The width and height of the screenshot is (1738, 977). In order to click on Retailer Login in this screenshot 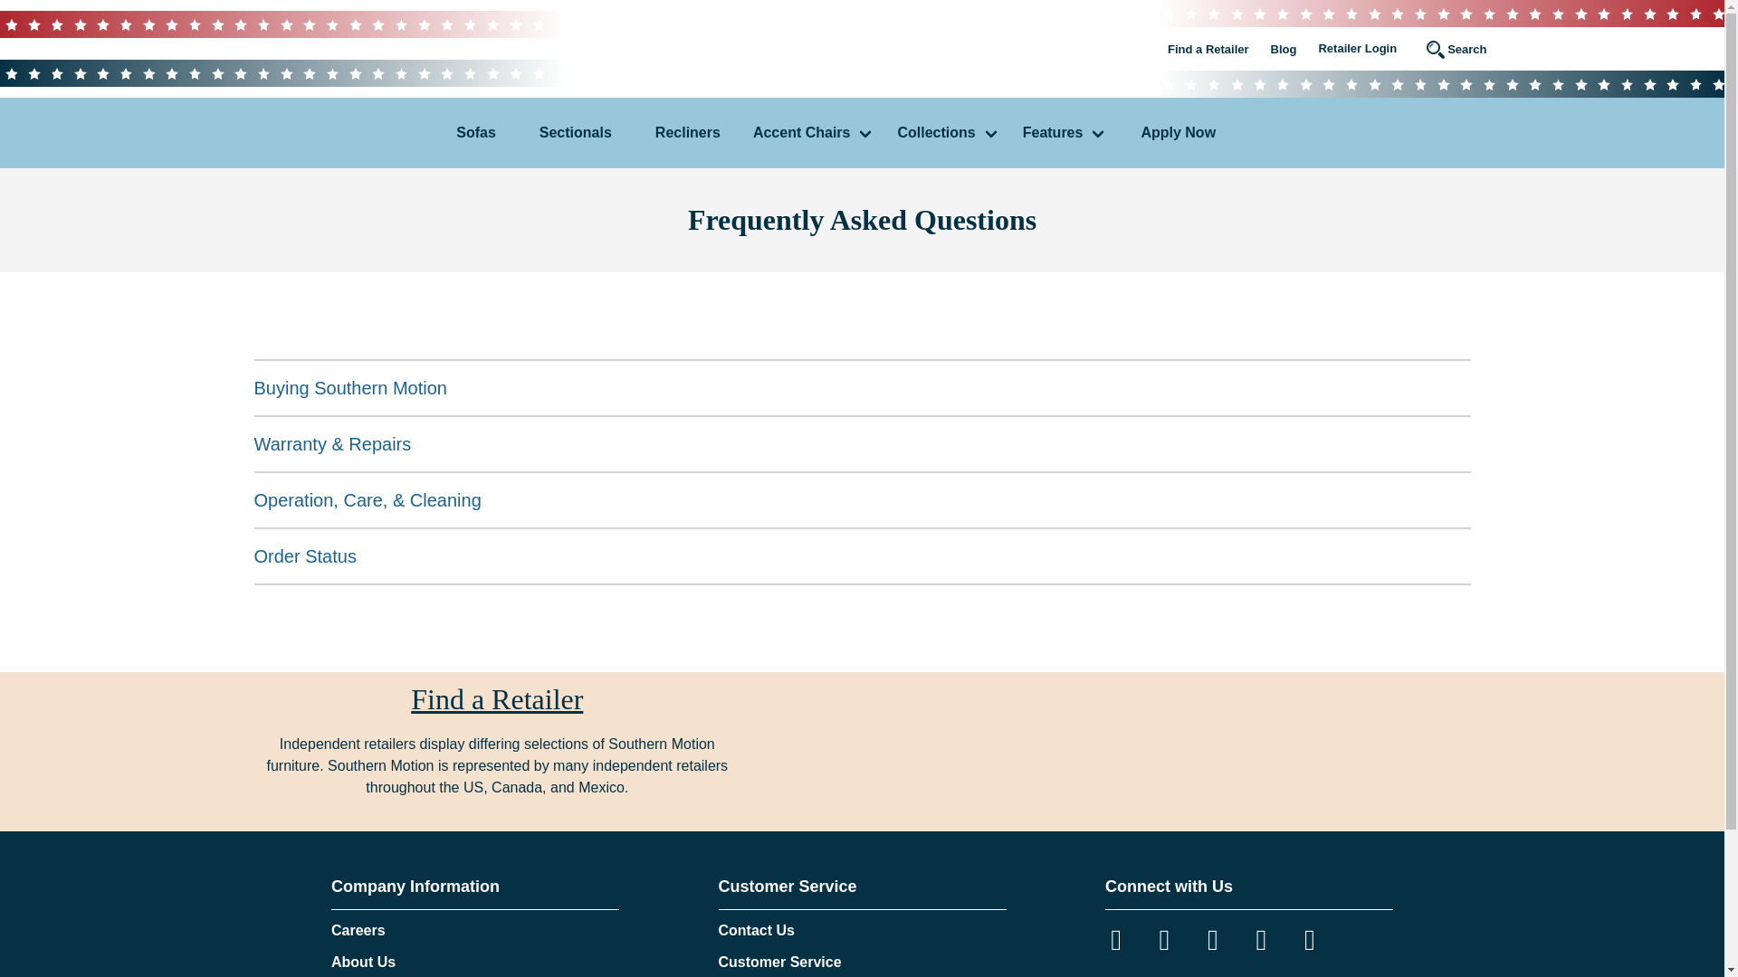, I will do `click(1357, 49)`.